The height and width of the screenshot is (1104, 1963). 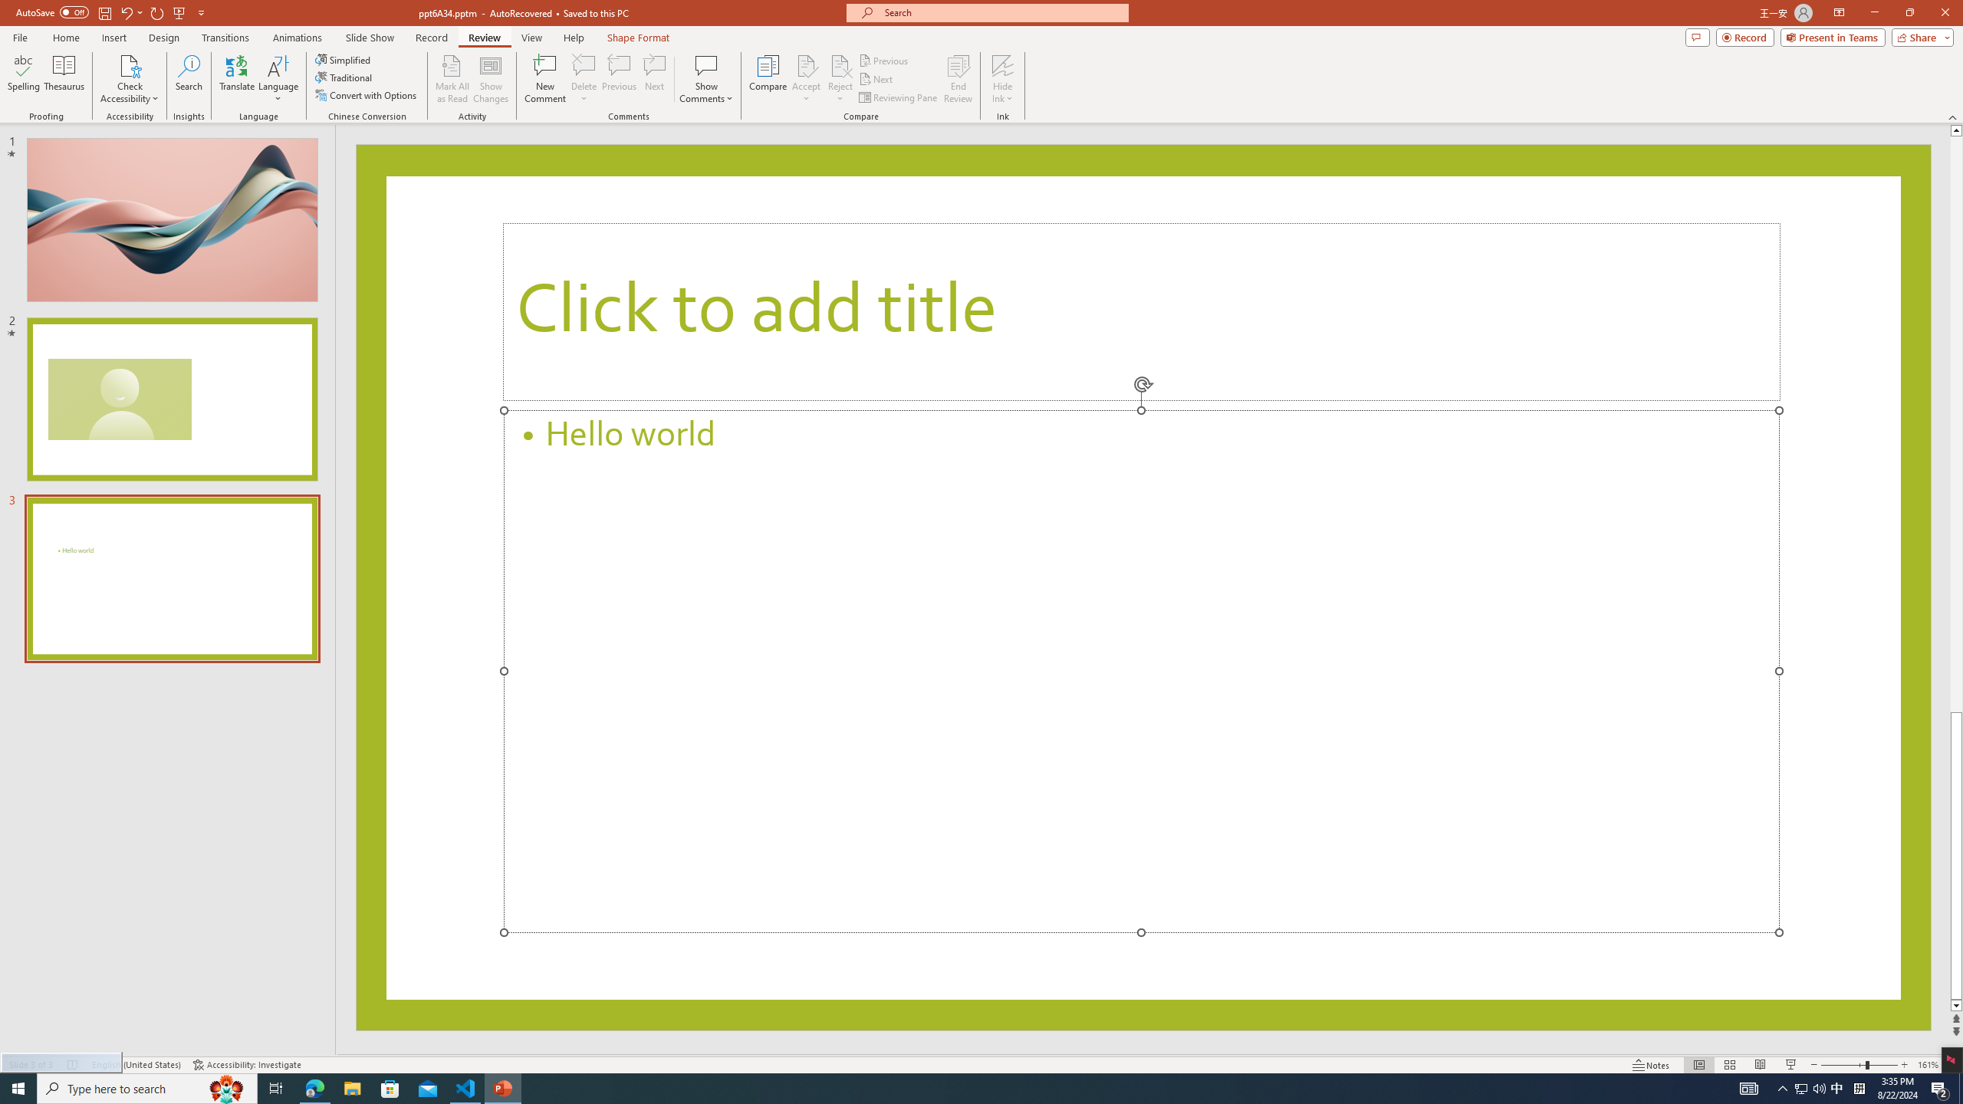 What do you see at coordinates (707, 79) in the screenshot?
I see `Show Comments` at bounding box center [707, 79].